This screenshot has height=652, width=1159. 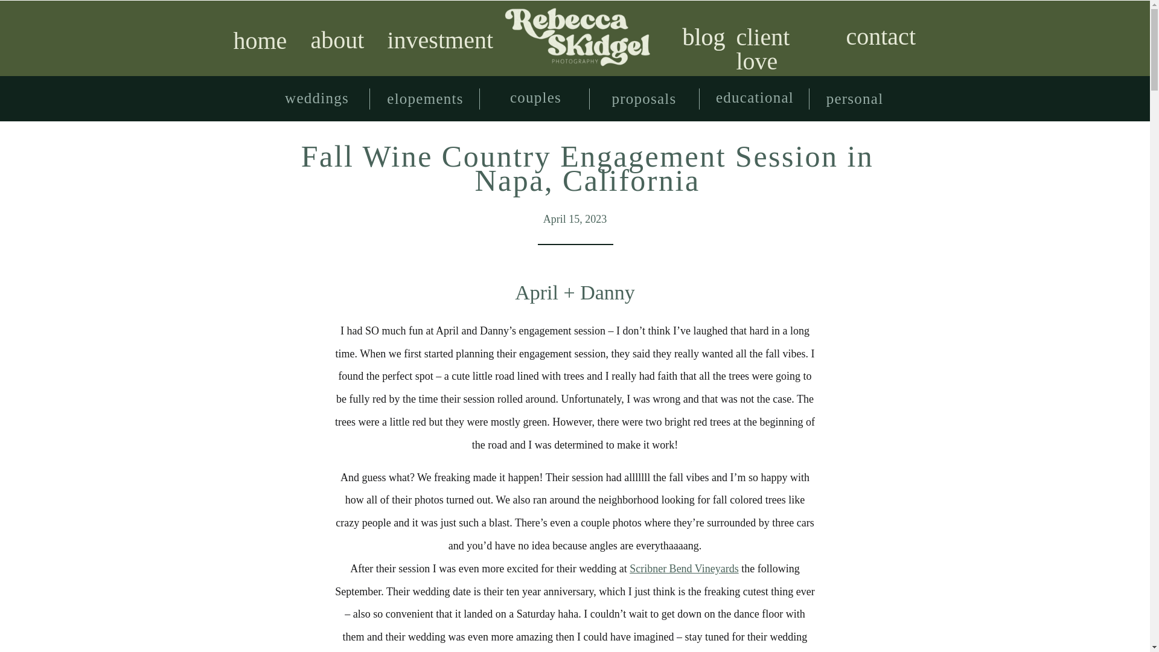 I want to click on contact, so click(x=878, y=36).